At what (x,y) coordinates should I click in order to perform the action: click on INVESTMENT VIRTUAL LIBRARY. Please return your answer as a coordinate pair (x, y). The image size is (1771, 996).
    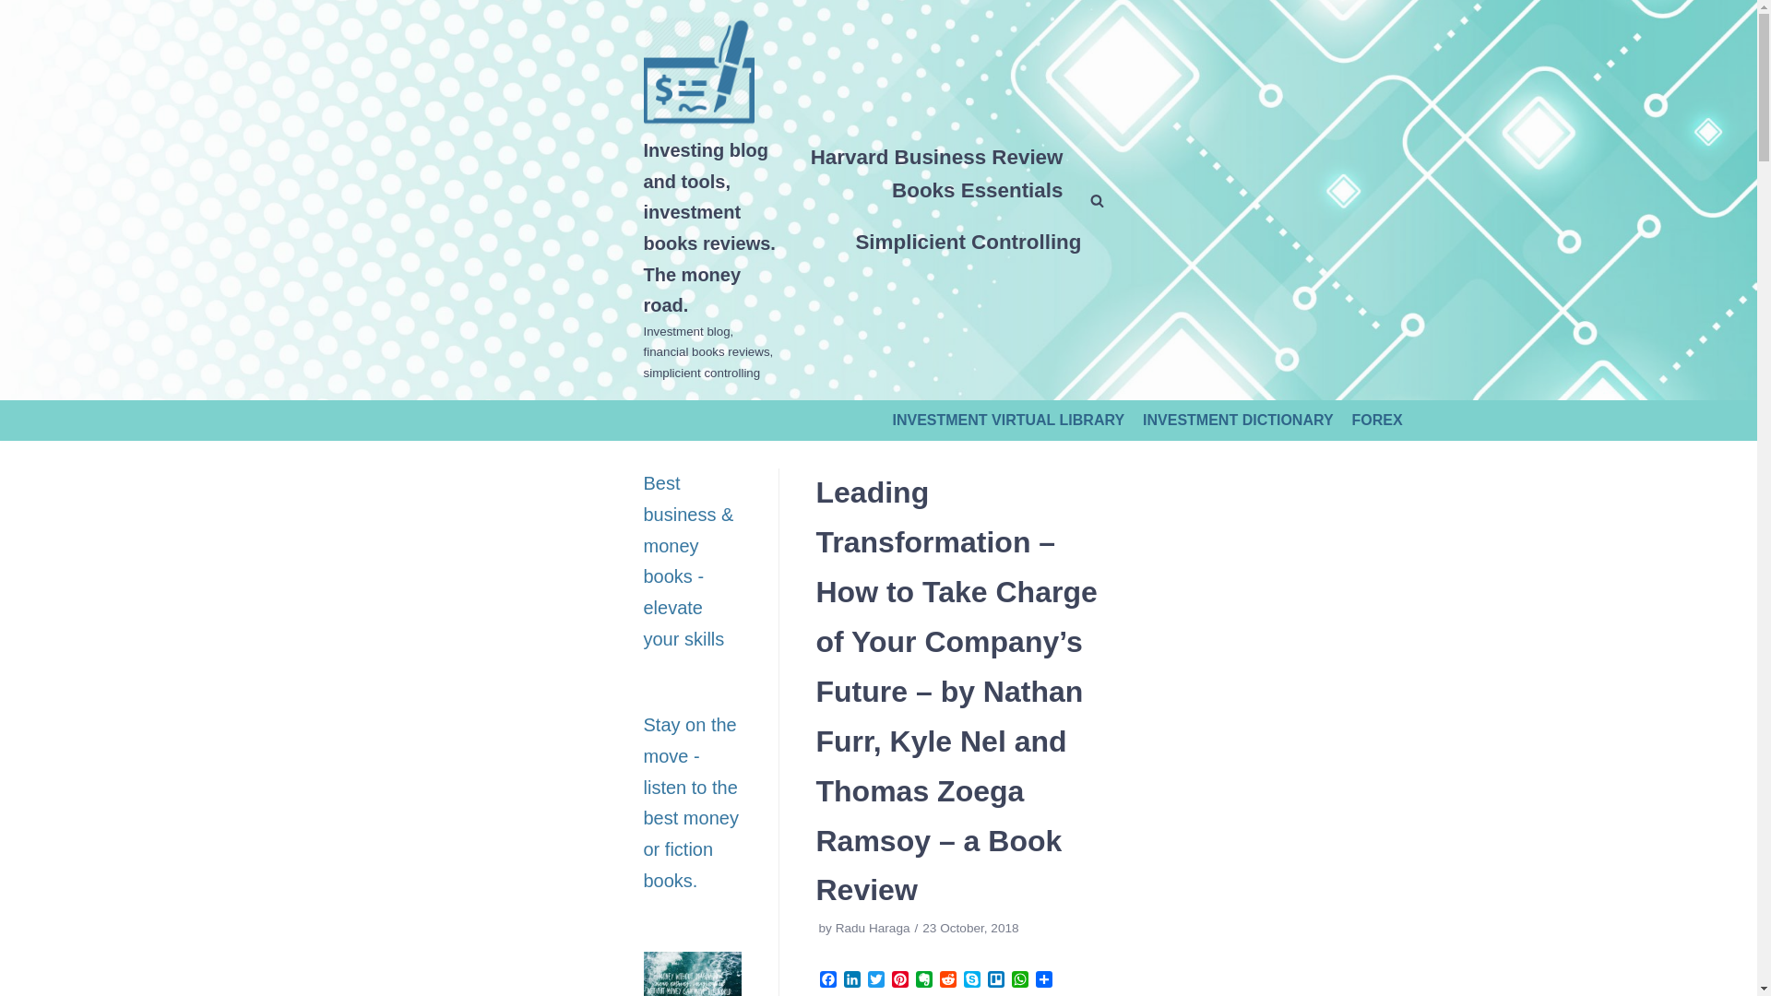
    Looking at the image, I should click on (1008, 421).